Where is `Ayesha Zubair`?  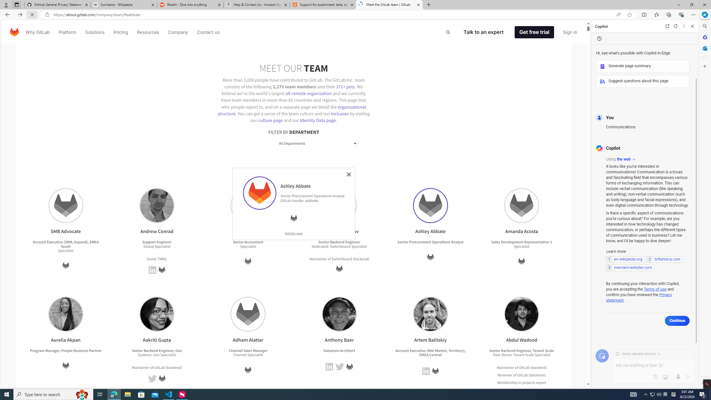 Ayesha Zubair is located at coordinates (248, 206).